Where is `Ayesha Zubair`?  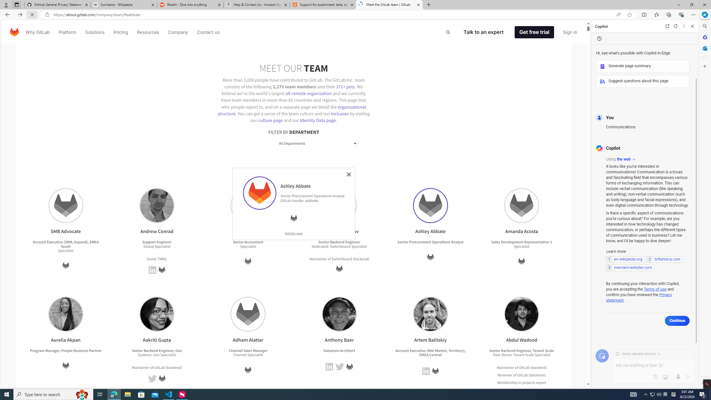 Ayesha Zubair is located at coordinates (248, 206).